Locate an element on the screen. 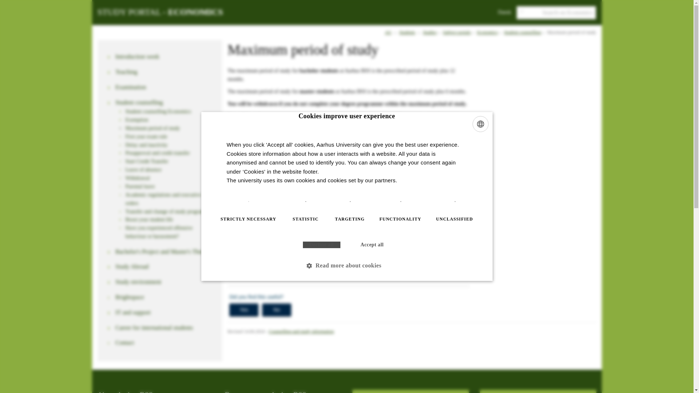 This screenshot has height=393, width=699. Study environment is located at coordinates (165, 282).